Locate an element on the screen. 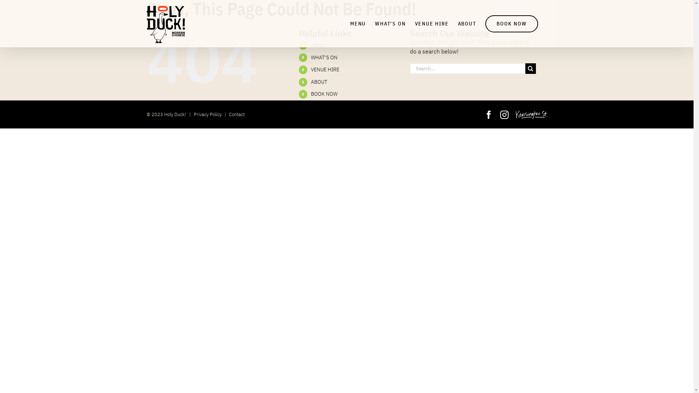  VENUE HIRE is located at coordinates (432, 24).